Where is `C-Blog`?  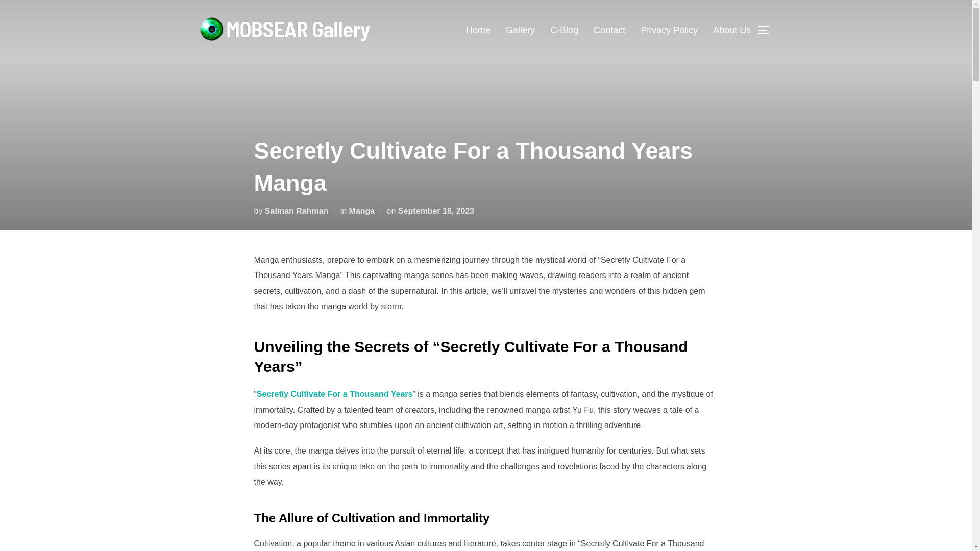 C-Blog is located at coordinates (563, 30).